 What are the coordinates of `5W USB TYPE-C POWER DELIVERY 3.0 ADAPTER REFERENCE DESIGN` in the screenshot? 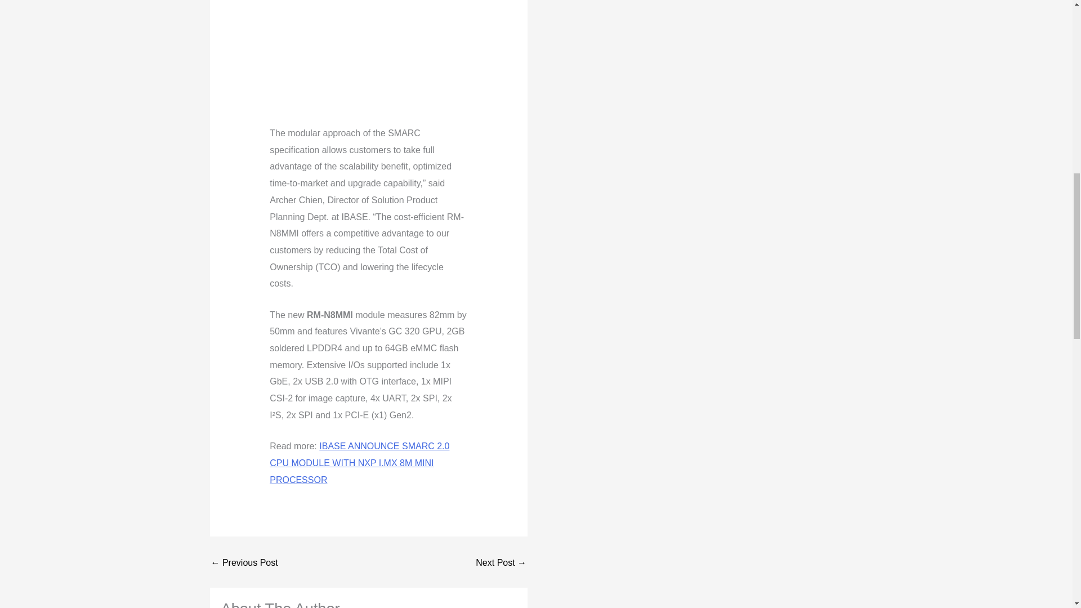 It's located at (244, 563).